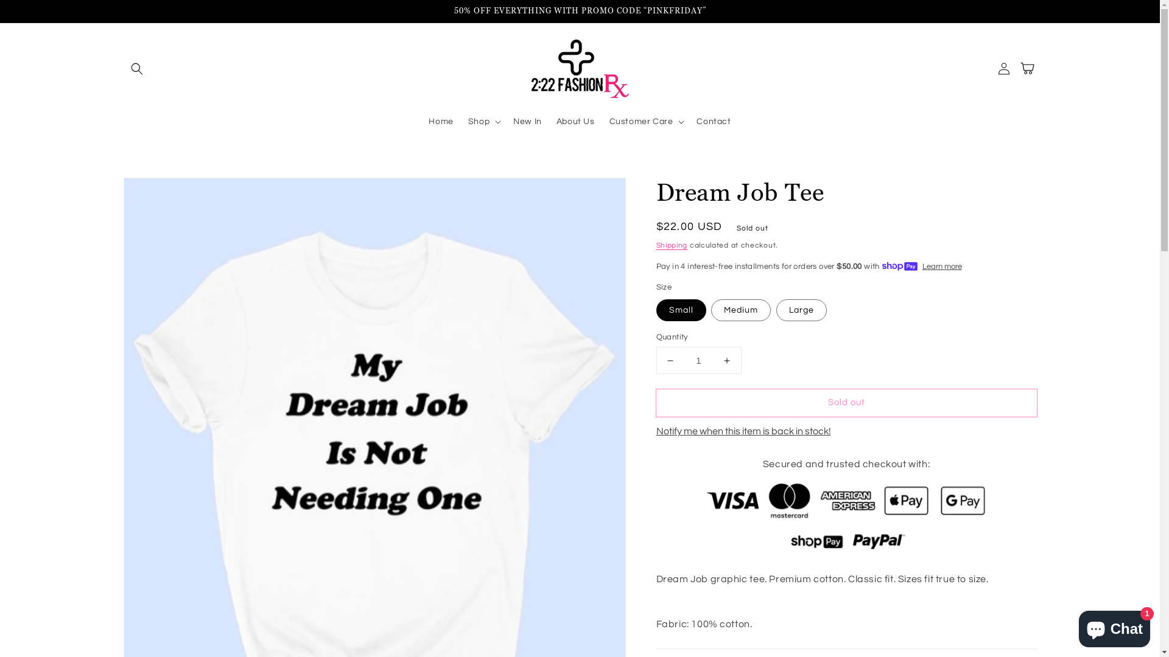 The width and height of the screenshot is (1169, 657). What do you see at coordinates (670, 360) in the screenshot?
I see `Decrease quantity for Dream Job Tee` at bounding box center [670, 360].